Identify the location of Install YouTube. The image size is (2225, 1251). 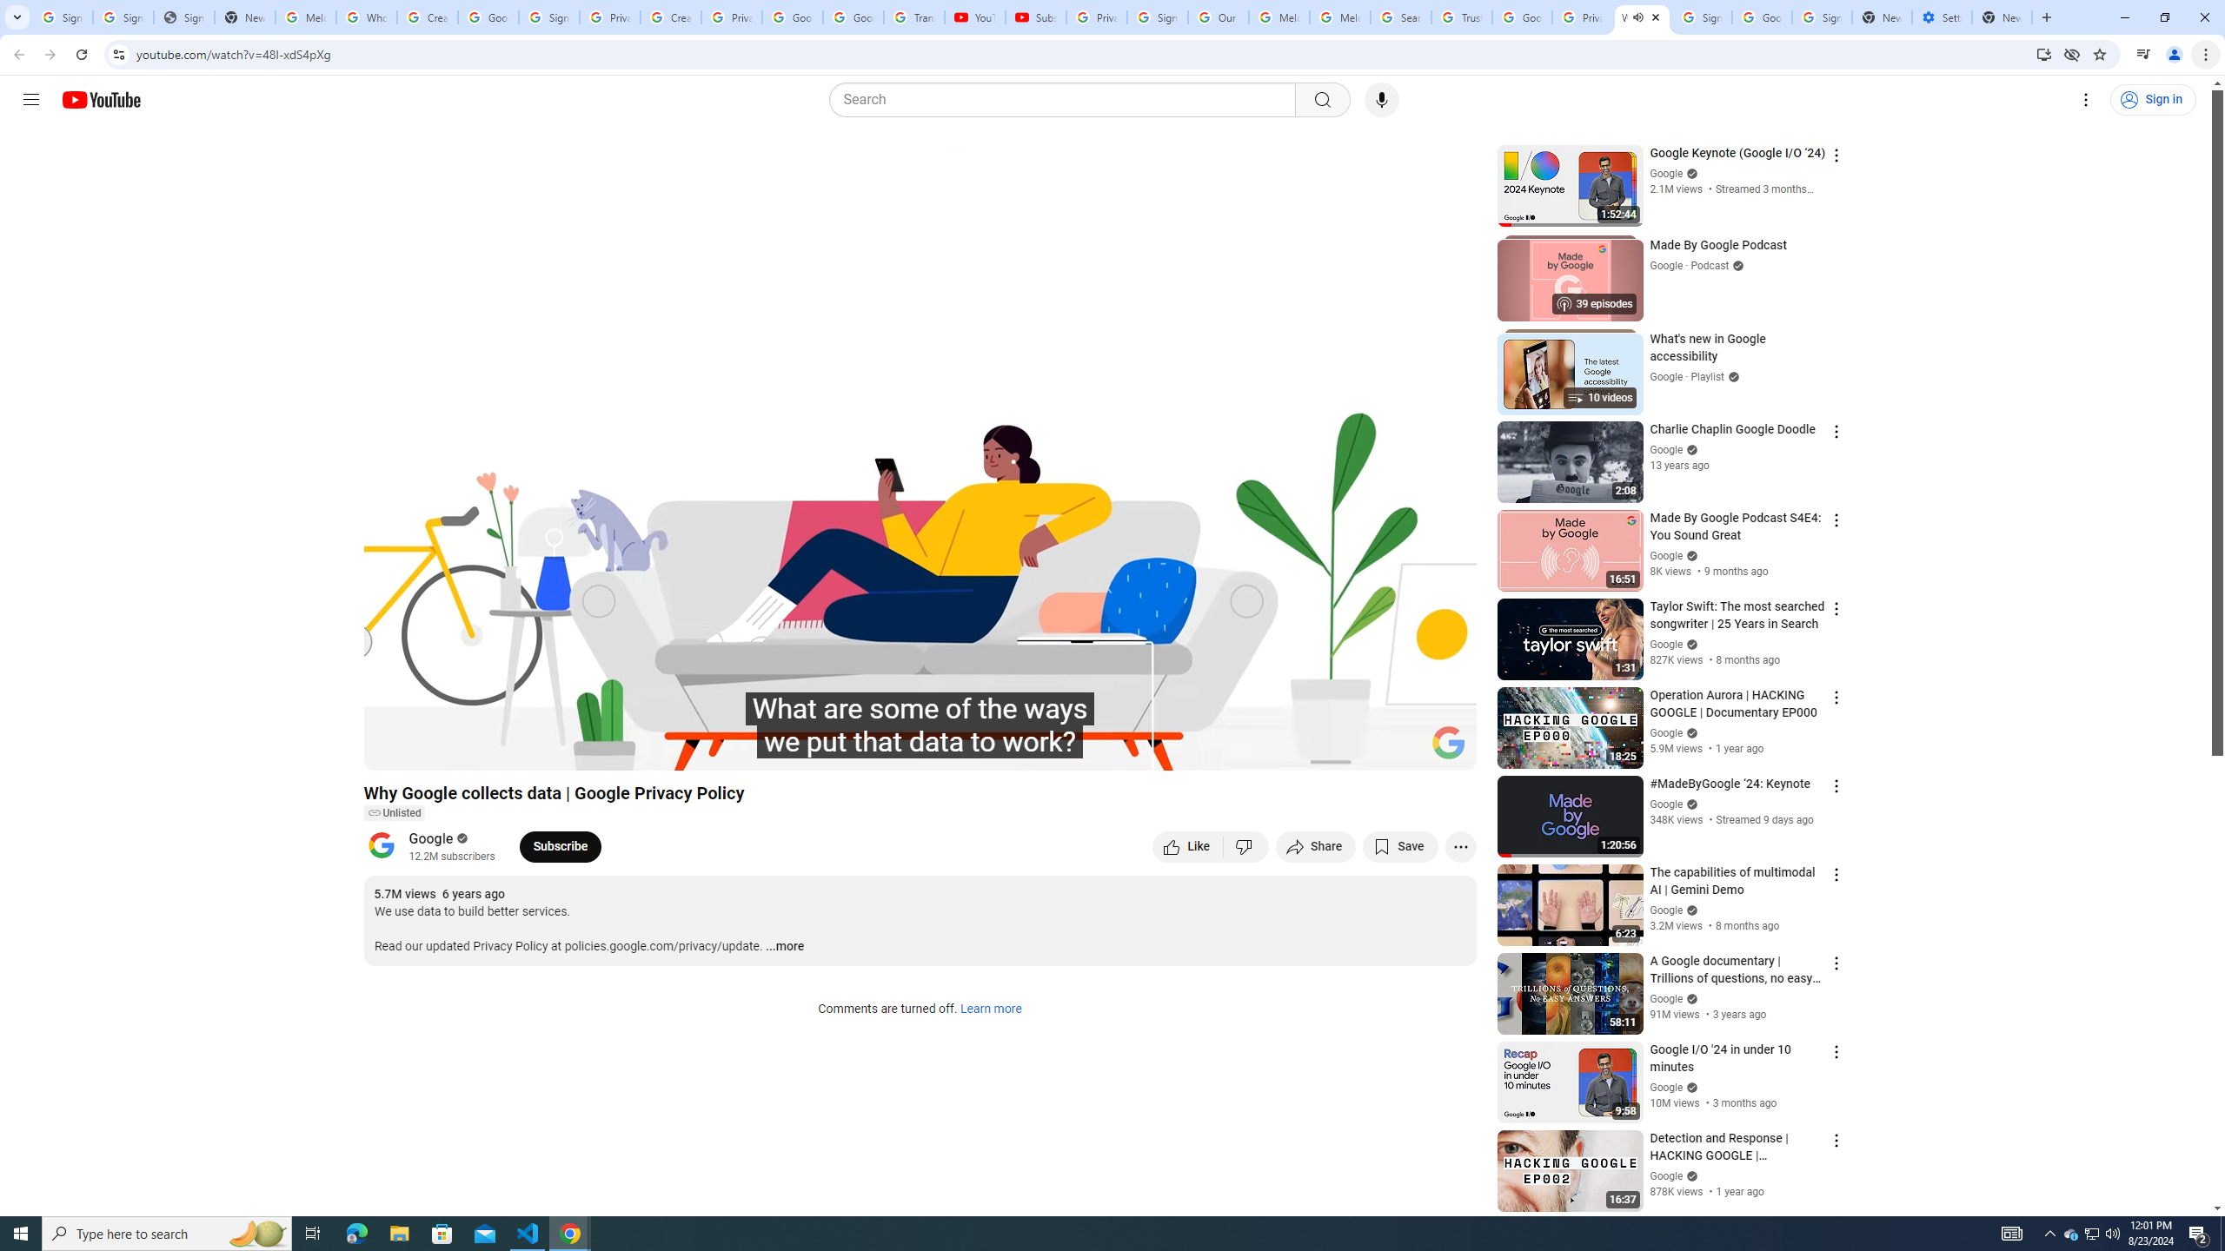
(2042, 54).